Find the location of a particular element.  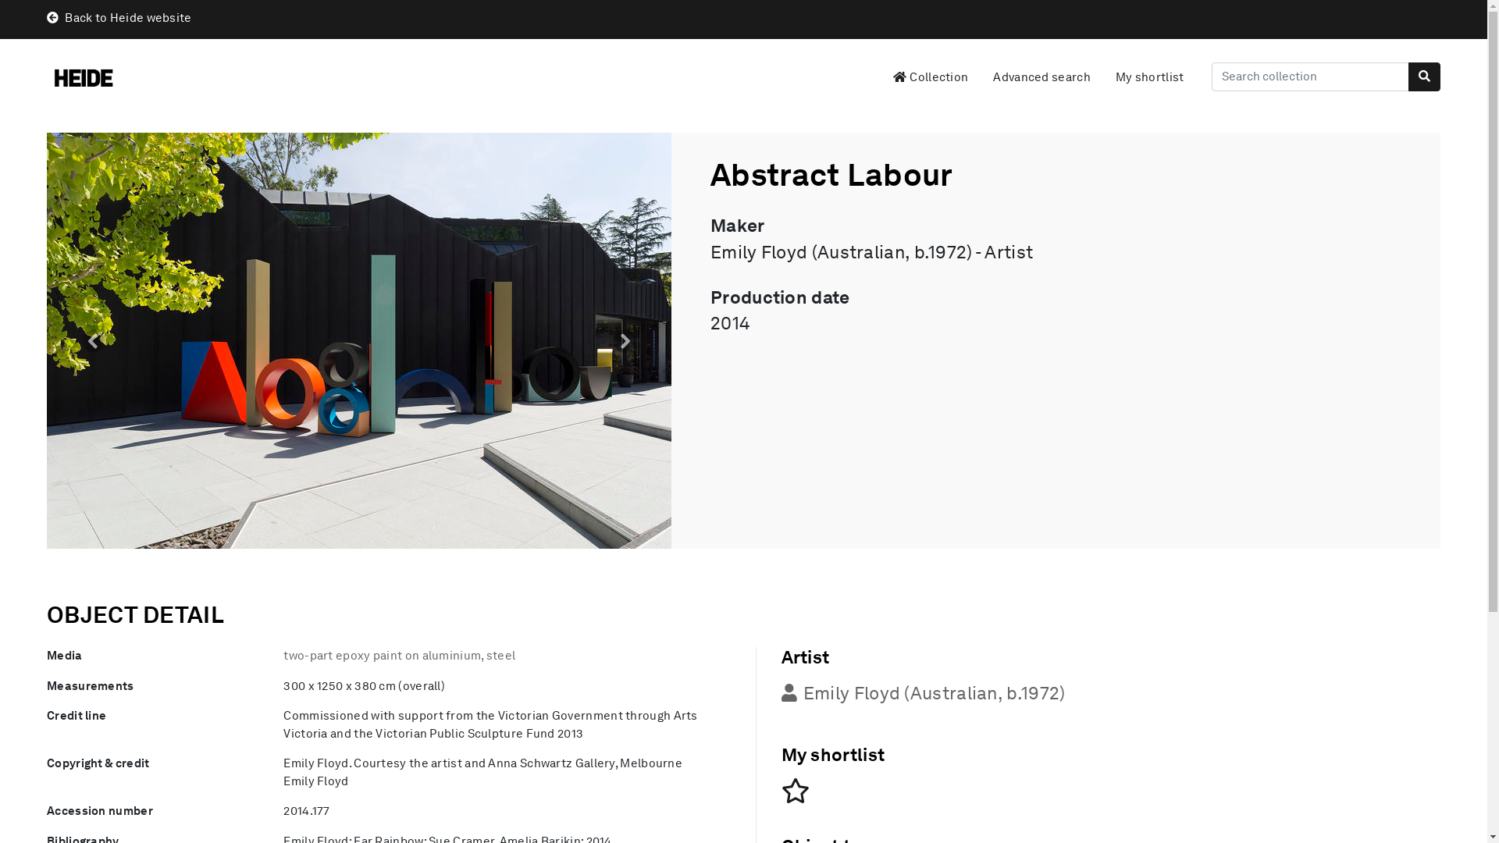

Abstract Labour is located at coordinates (359, 340).